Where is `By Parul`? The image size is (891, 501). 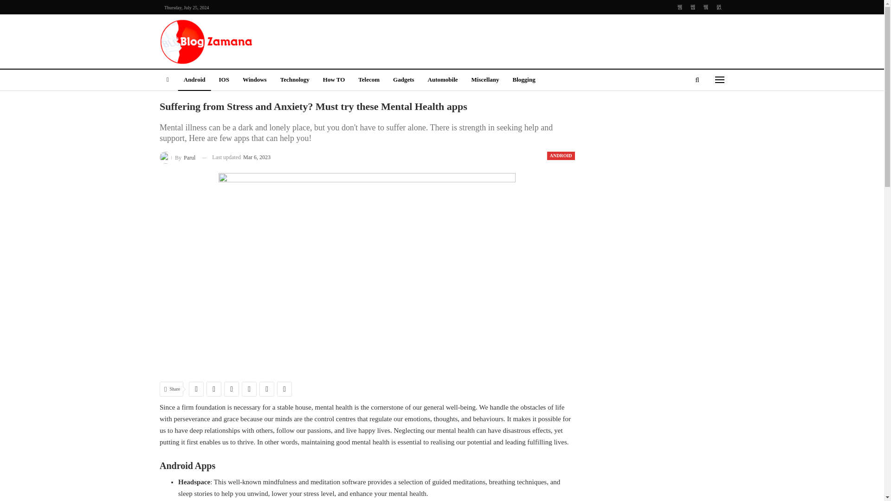 By Parul is located at coordinates (177, 158).